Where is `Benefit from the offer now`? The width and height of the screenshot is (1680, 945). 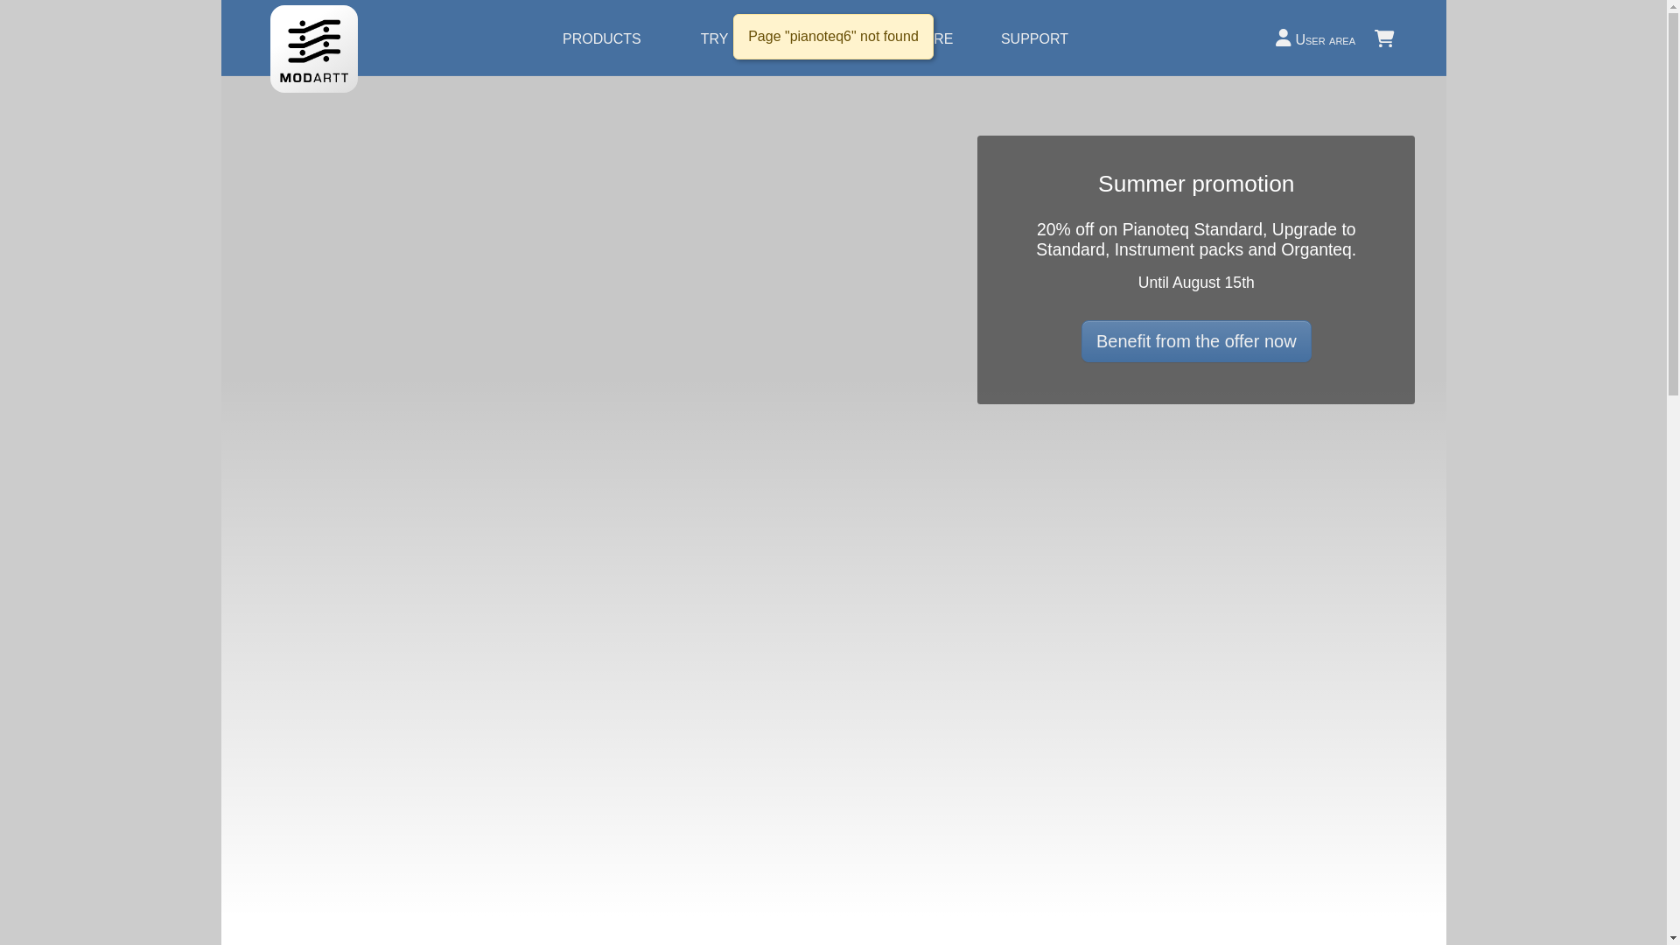 Benefit from the offer now is located at coordinates (1197, 341).